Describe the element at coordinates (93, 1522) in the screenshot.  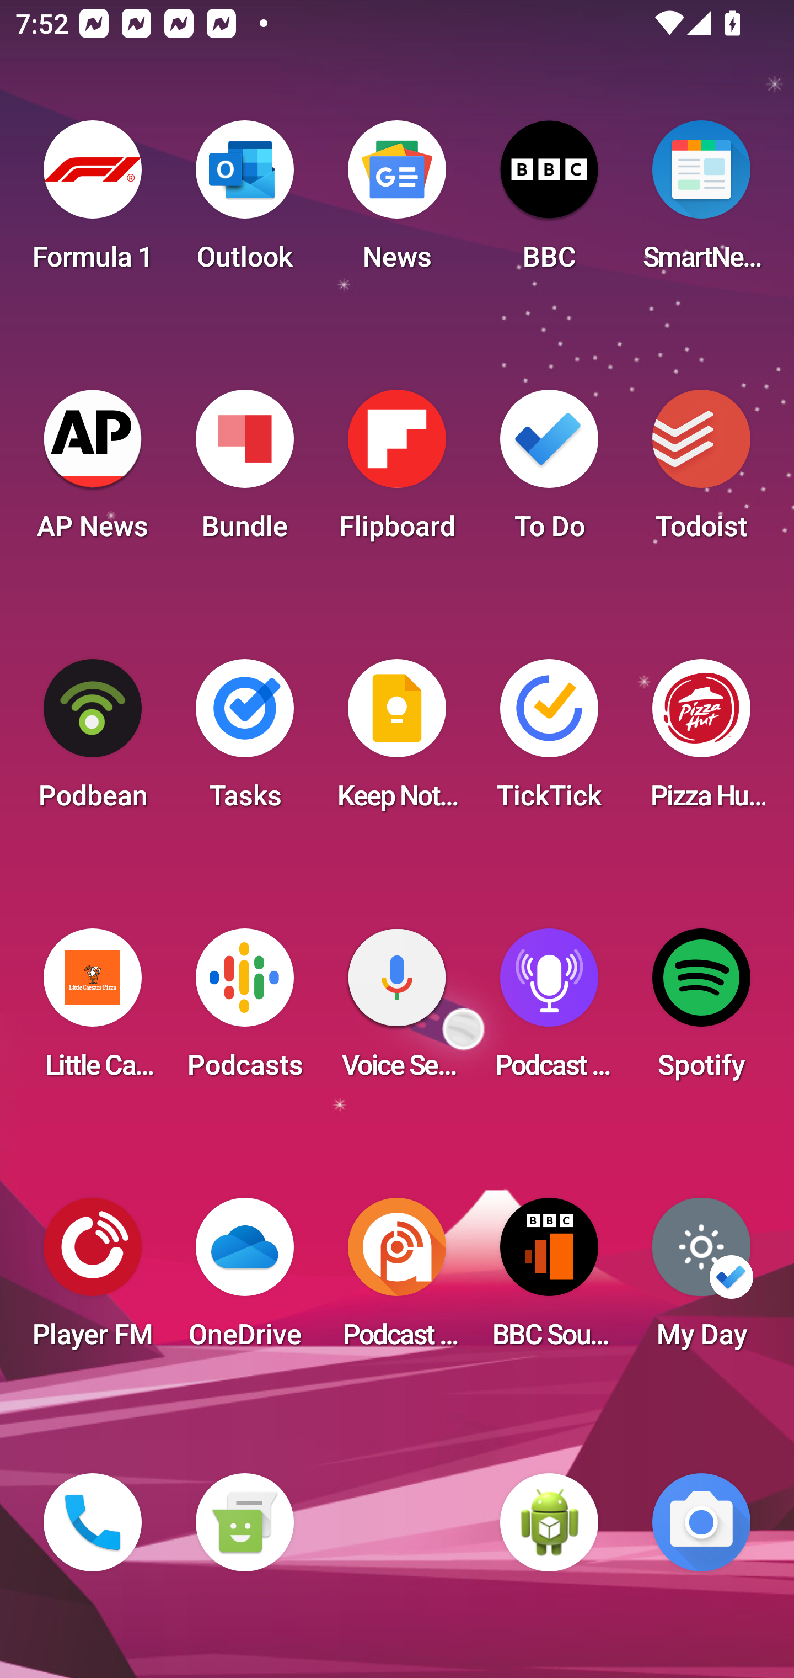
I see `Phone` at that location.